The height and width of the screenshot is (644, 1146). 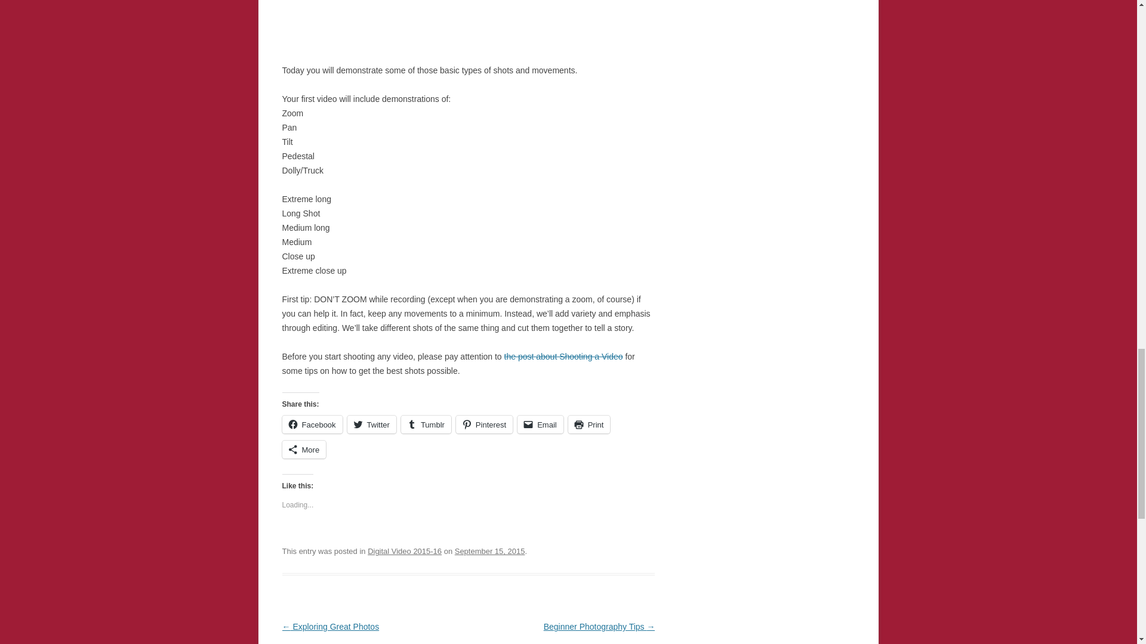 I want to click on Pinterest, so click(x=484, y=424).